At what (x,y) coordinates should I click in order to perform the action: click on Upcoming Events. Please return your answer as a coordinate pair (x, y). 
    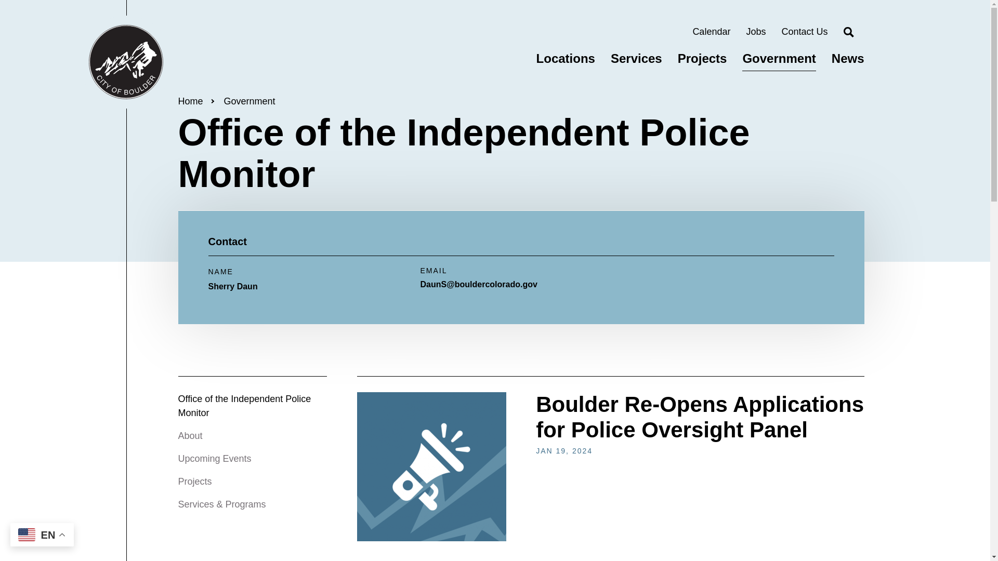
    Looking at the image, I should click on (214, 458).